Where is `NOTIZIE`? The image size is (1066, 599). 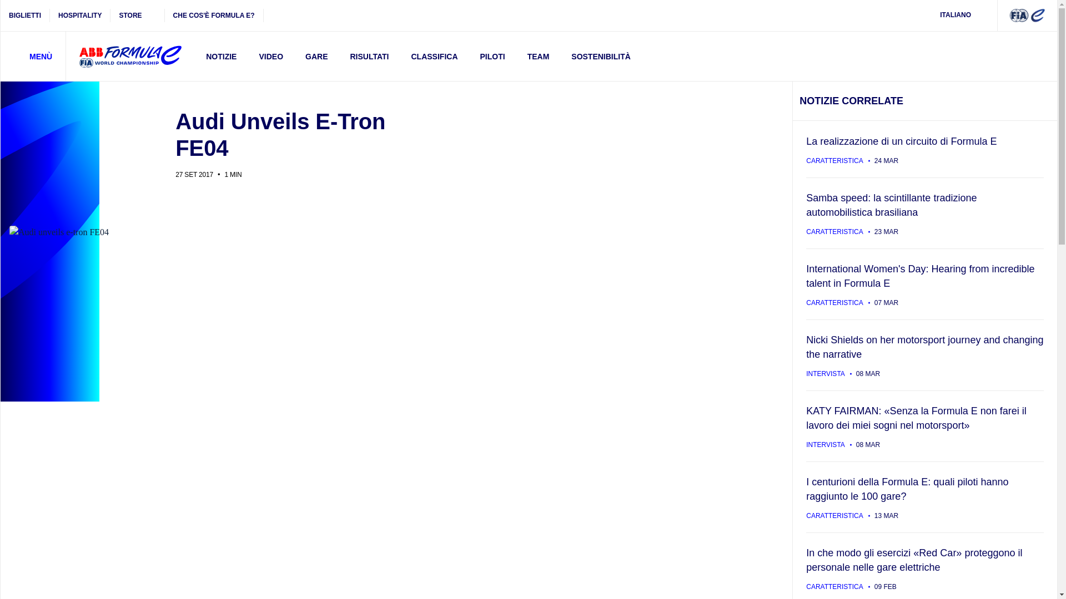 NOTIZIE is located at coordinates (221, 56).